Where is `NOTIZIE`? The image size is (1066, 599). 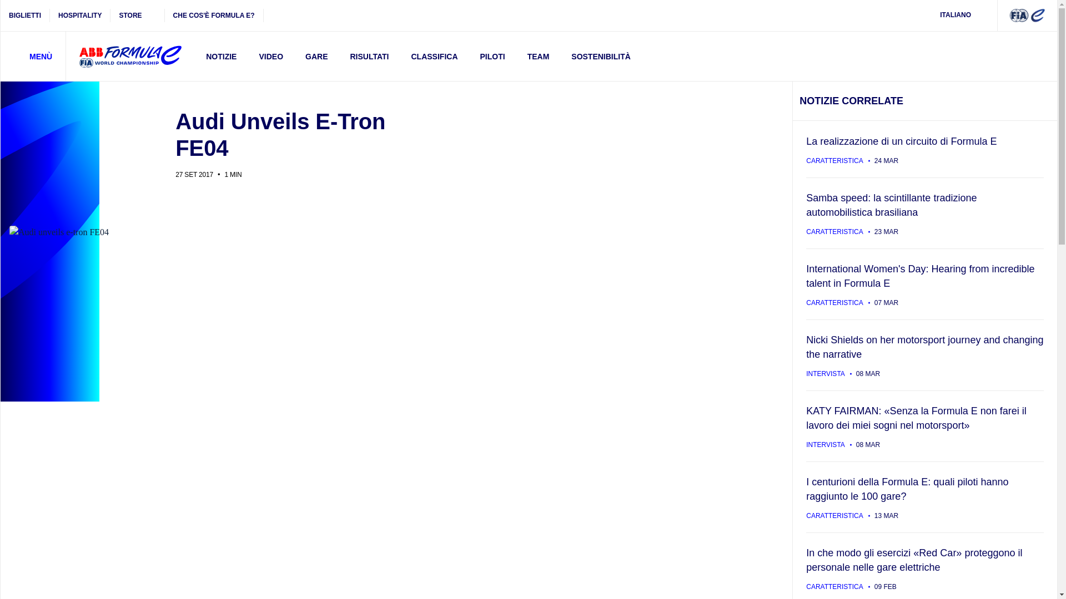 NOTIZIE is located at coordinates (221, 56).